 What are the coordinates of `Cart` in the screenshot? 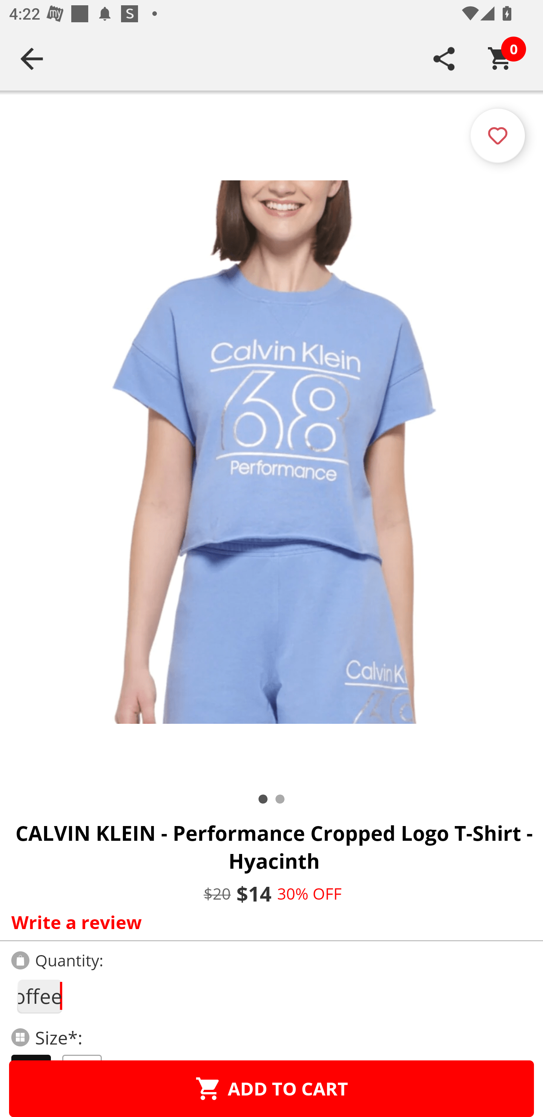 It's located at (500, 58).